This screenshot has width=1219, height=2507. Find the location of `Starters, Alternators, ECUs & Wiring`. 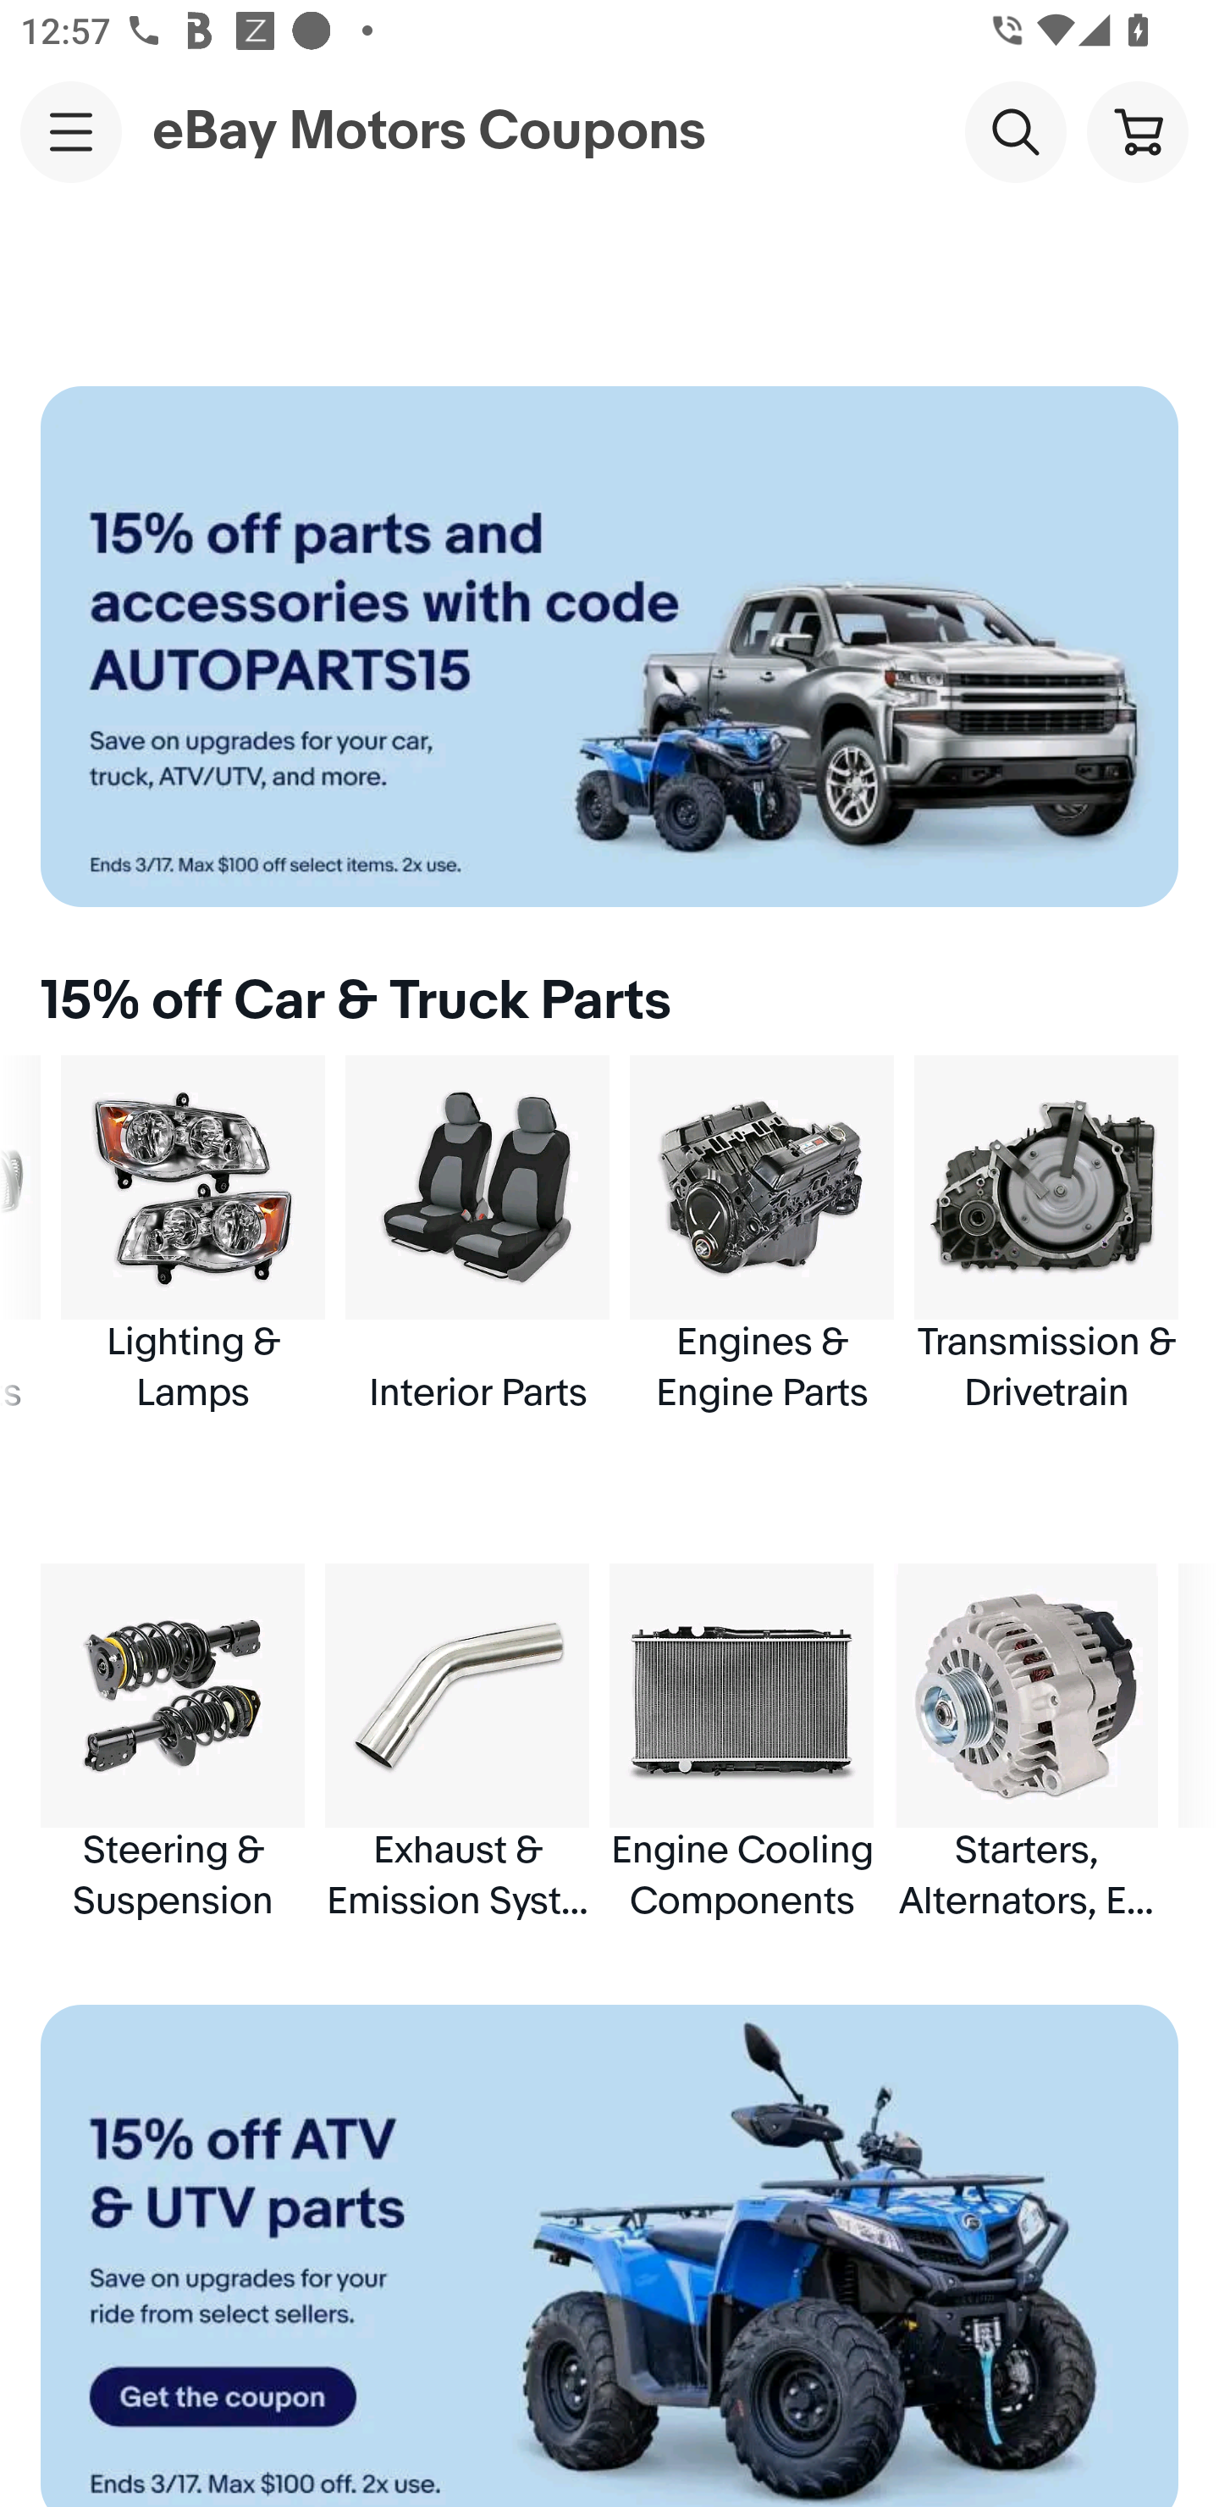

Starters, Alternators, ECUs & Wiring is located at coordinates (1026, 1743).